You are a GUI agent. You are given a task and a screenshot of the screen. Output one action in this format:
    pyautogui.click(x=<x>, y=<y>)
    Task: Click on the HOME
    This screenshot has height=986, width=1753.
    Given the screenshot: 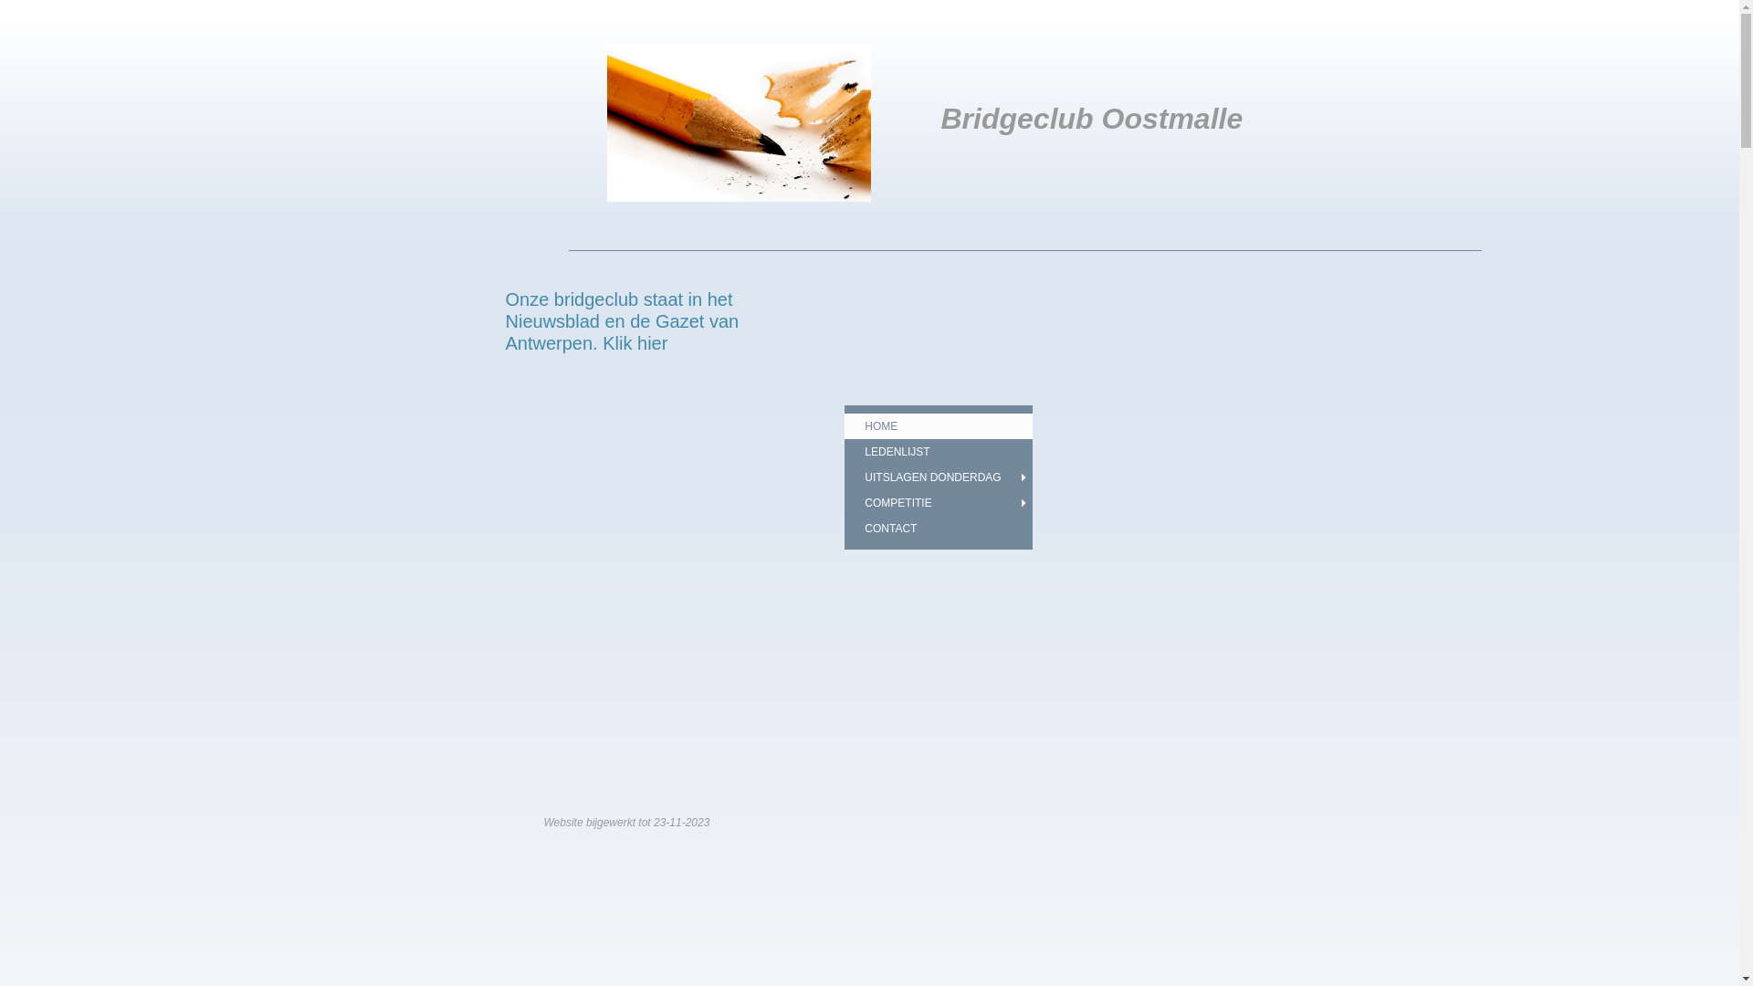 What is the action you would take?
    pyautogui.click(x=939, y=426)
    